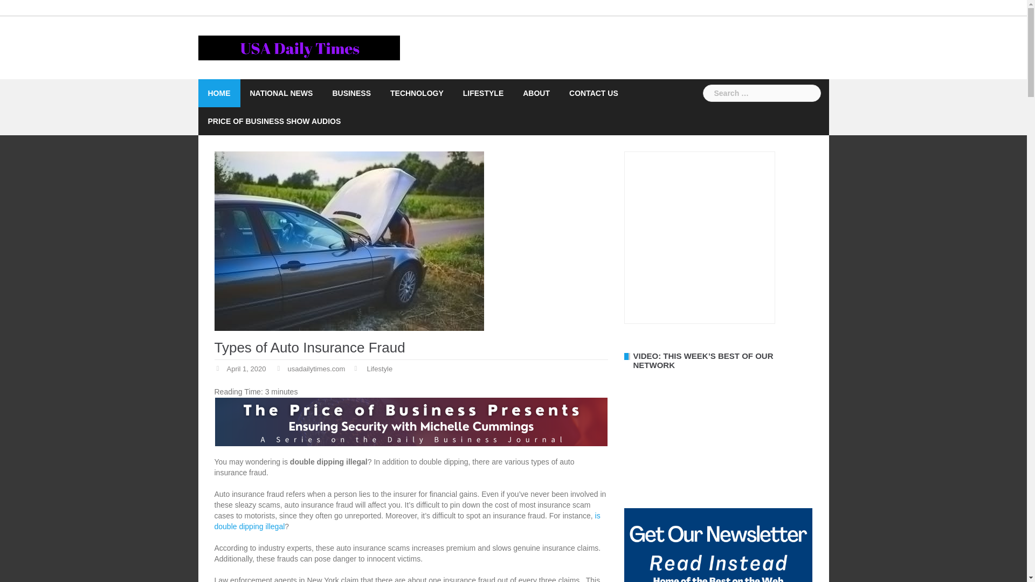  I want to click on LIFESTYLE, so click(483, 93).